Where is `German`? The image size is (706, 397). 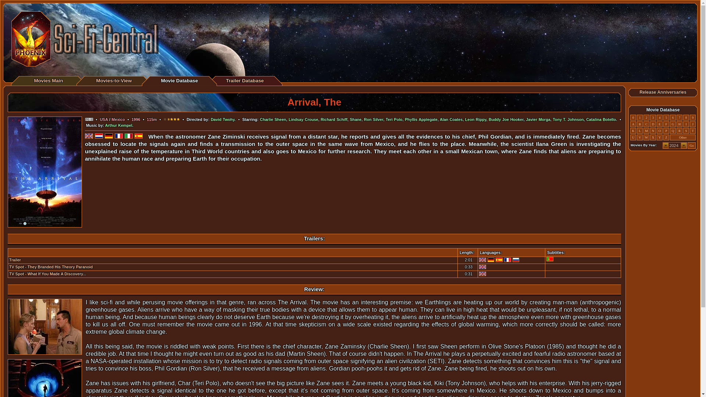 German is located at coordinates (491, 260).